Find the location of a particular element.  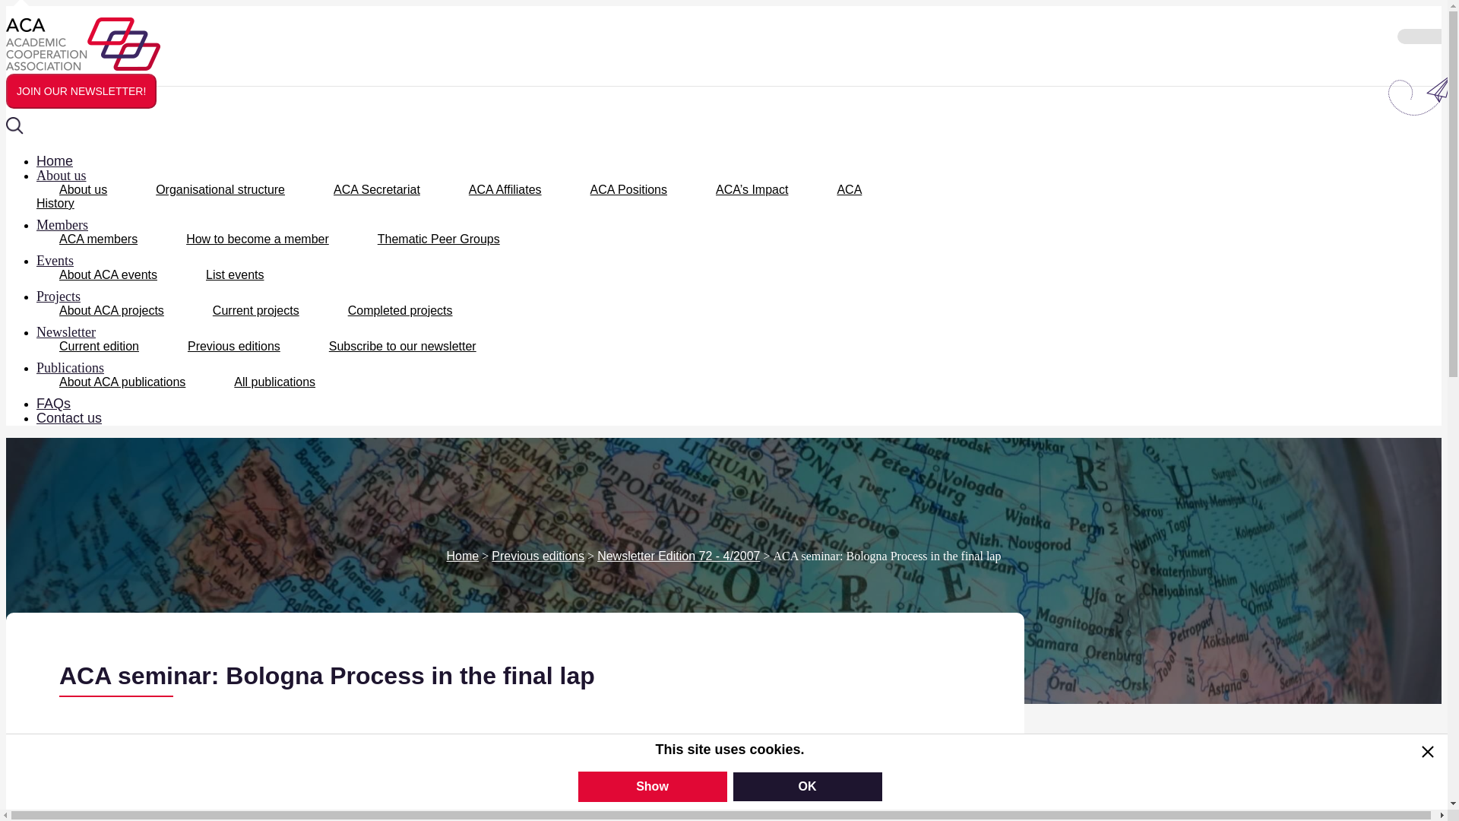

Current projects is located at coordinates (255, 310).